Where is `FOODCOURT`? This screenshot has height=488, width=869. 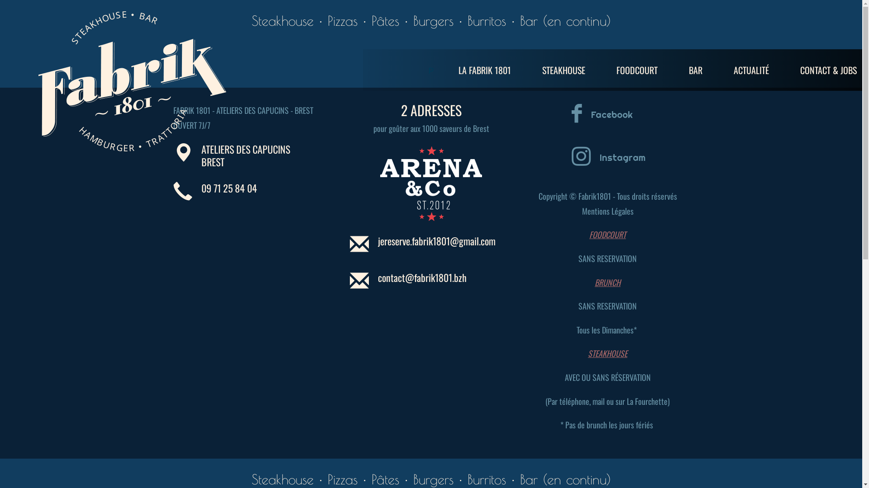
FOODCOURT is located at coordinates (637, 70).